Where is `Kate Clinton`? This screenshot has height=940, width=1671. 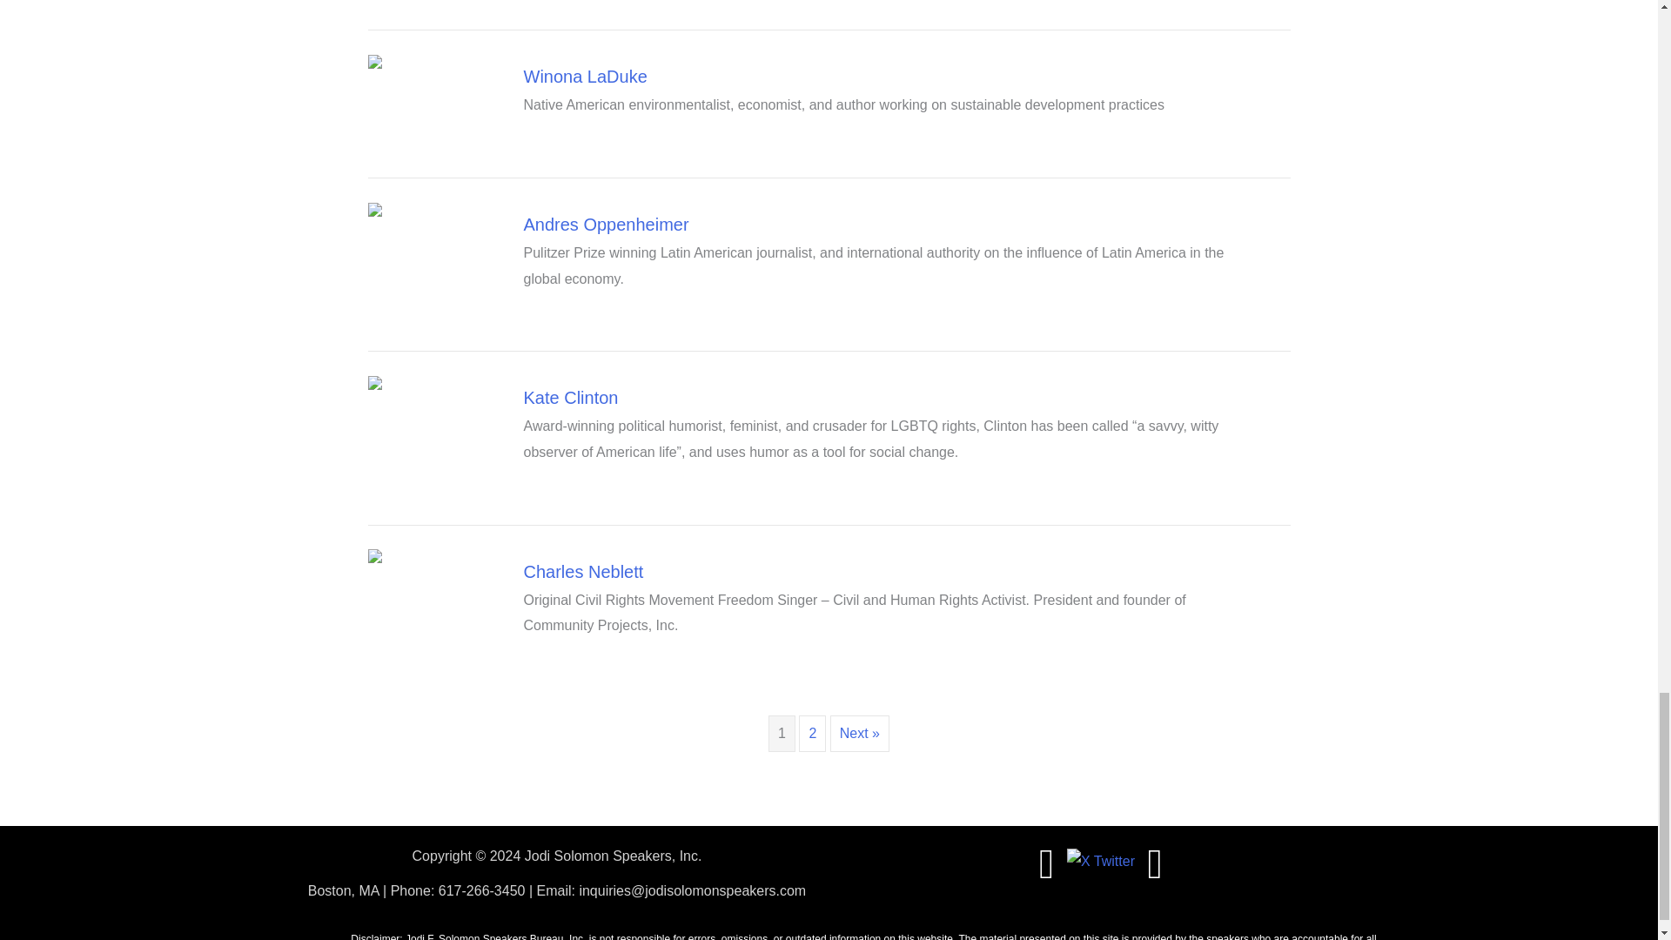
Kate Clinton is located at coordinates (571, 397).